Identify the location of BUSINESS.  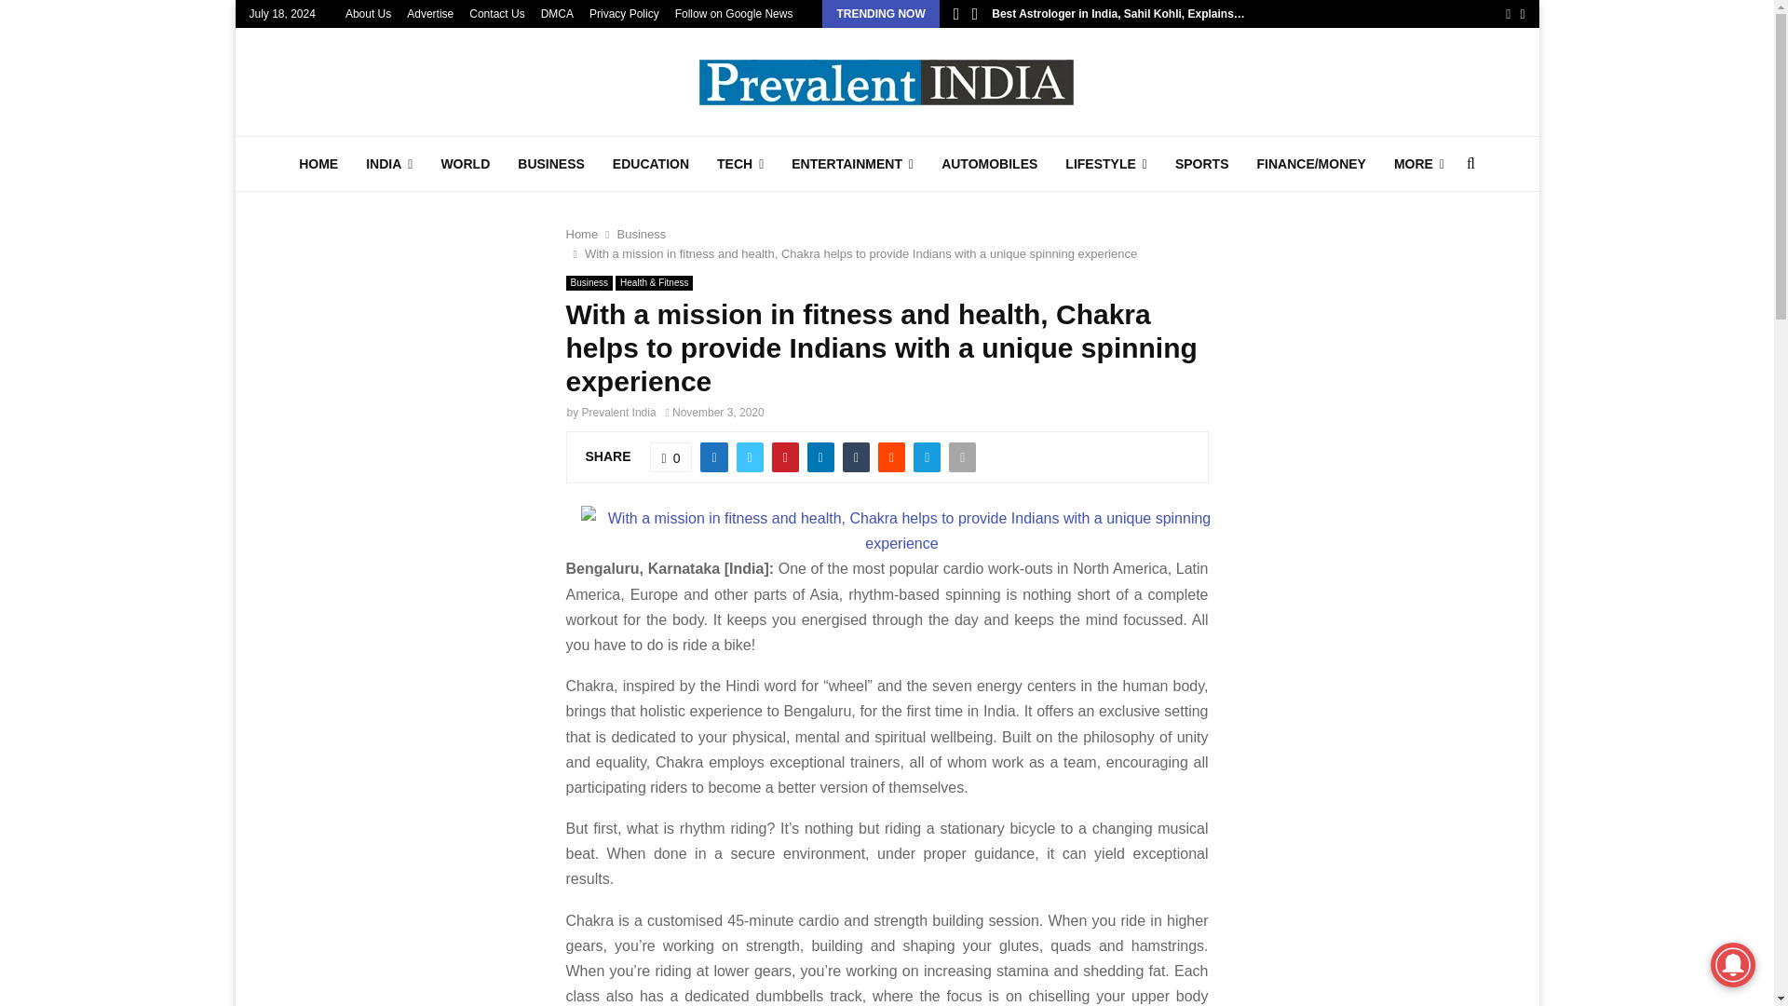
(551, 164).